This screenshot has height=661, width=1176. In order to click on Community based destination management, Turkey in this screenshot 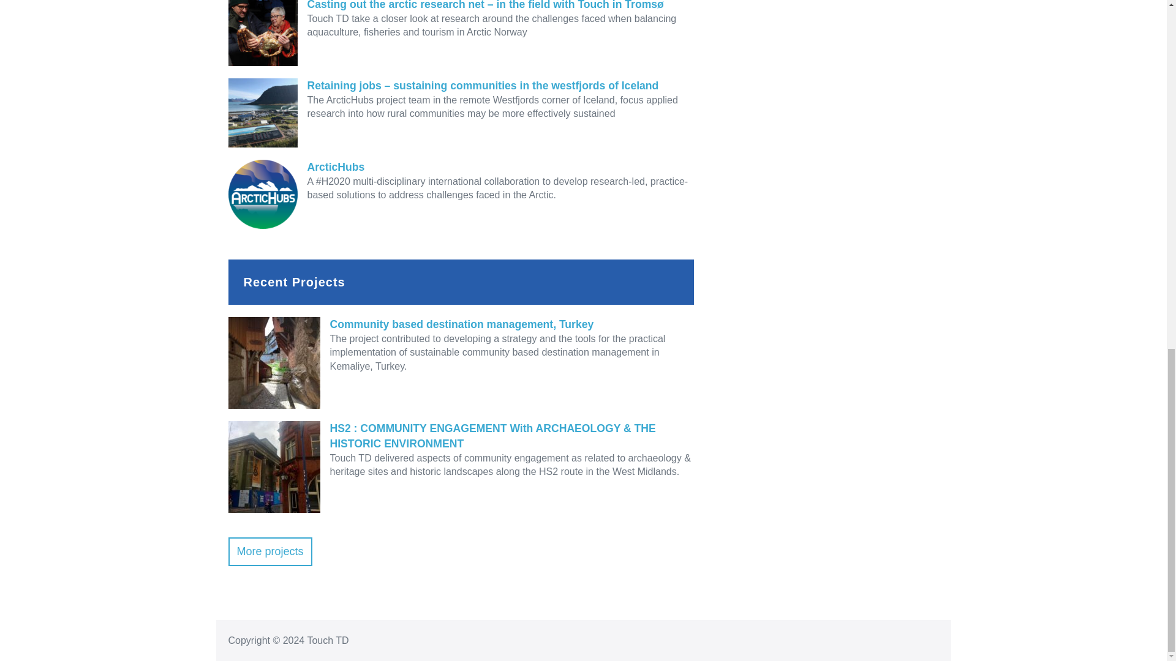, I will do `click(461, 324)`.